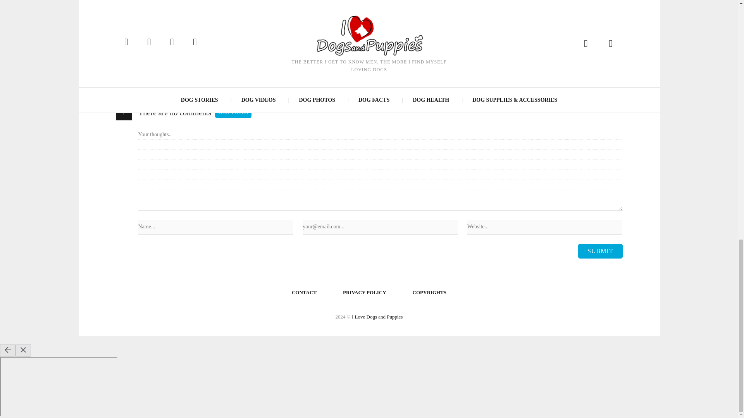 The height and width of the screenshot is (418, 744). What do you see at coordinates (365, 293) in the screenshot?
I see `PRIVACY POLICY` at bounding box center [365, 293].